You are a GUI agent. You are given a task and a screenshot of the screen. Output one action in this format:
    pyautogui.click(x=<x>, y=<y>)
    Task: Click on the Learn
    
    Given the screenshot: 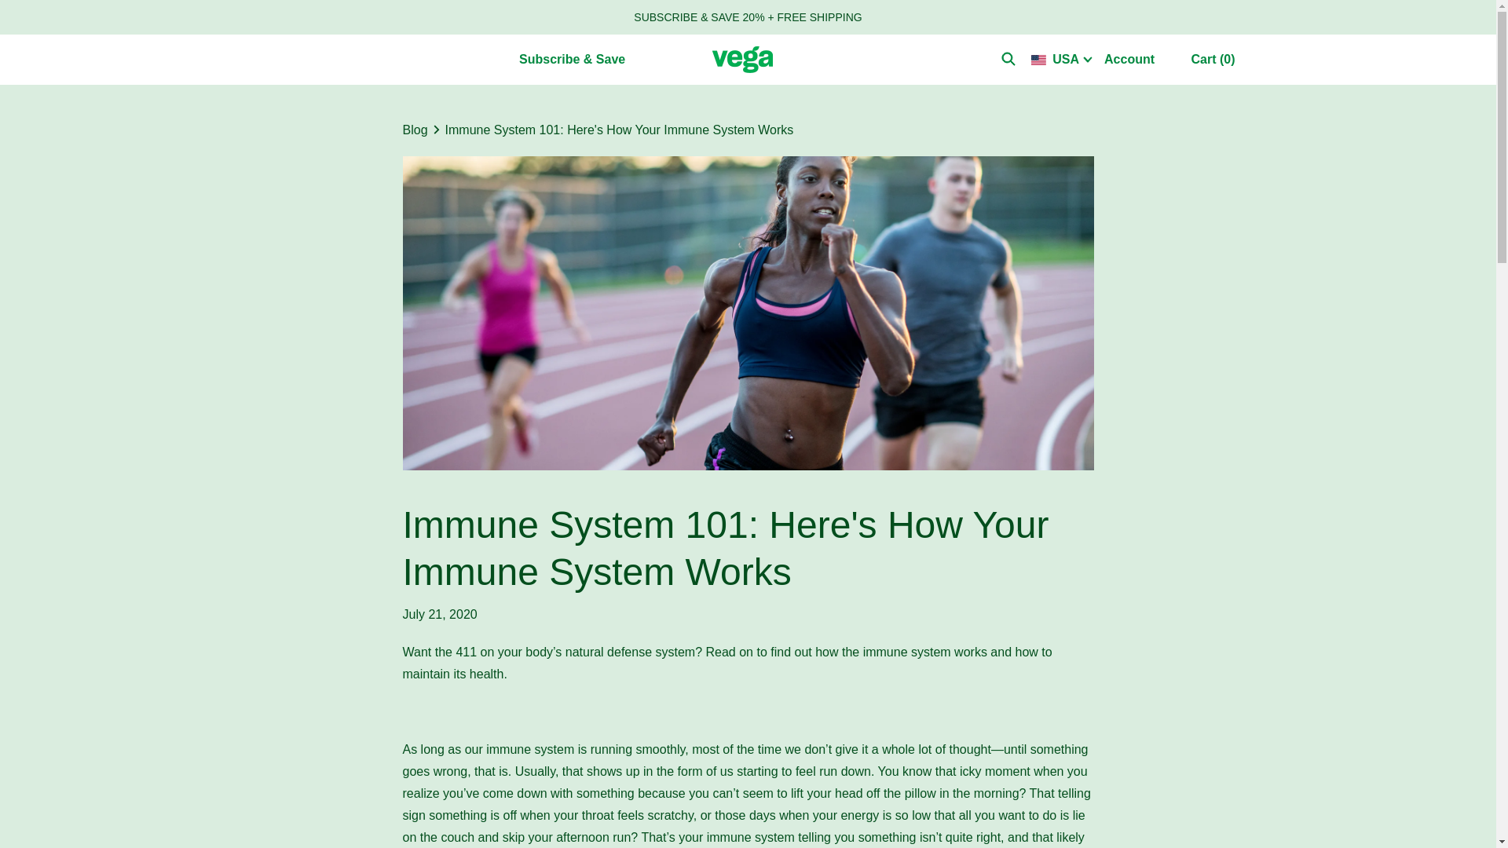 What is the action you would take?
    pyautogui.click(x=464, y=58)
    